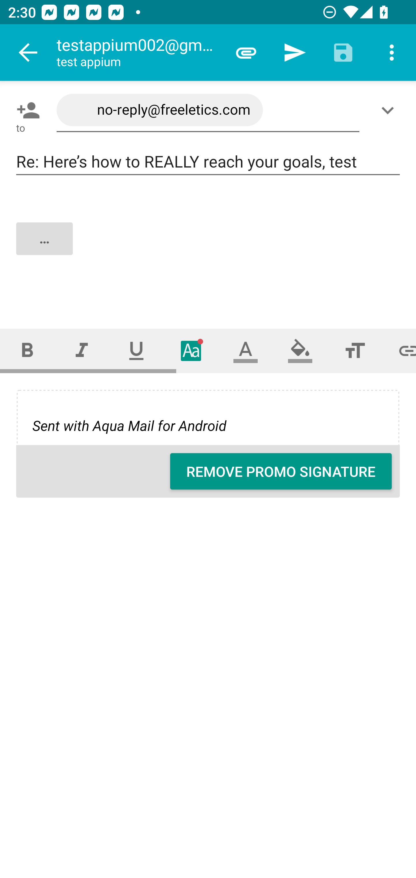  I want to click on no-reply@freeletics.com, , so click(208, 110).